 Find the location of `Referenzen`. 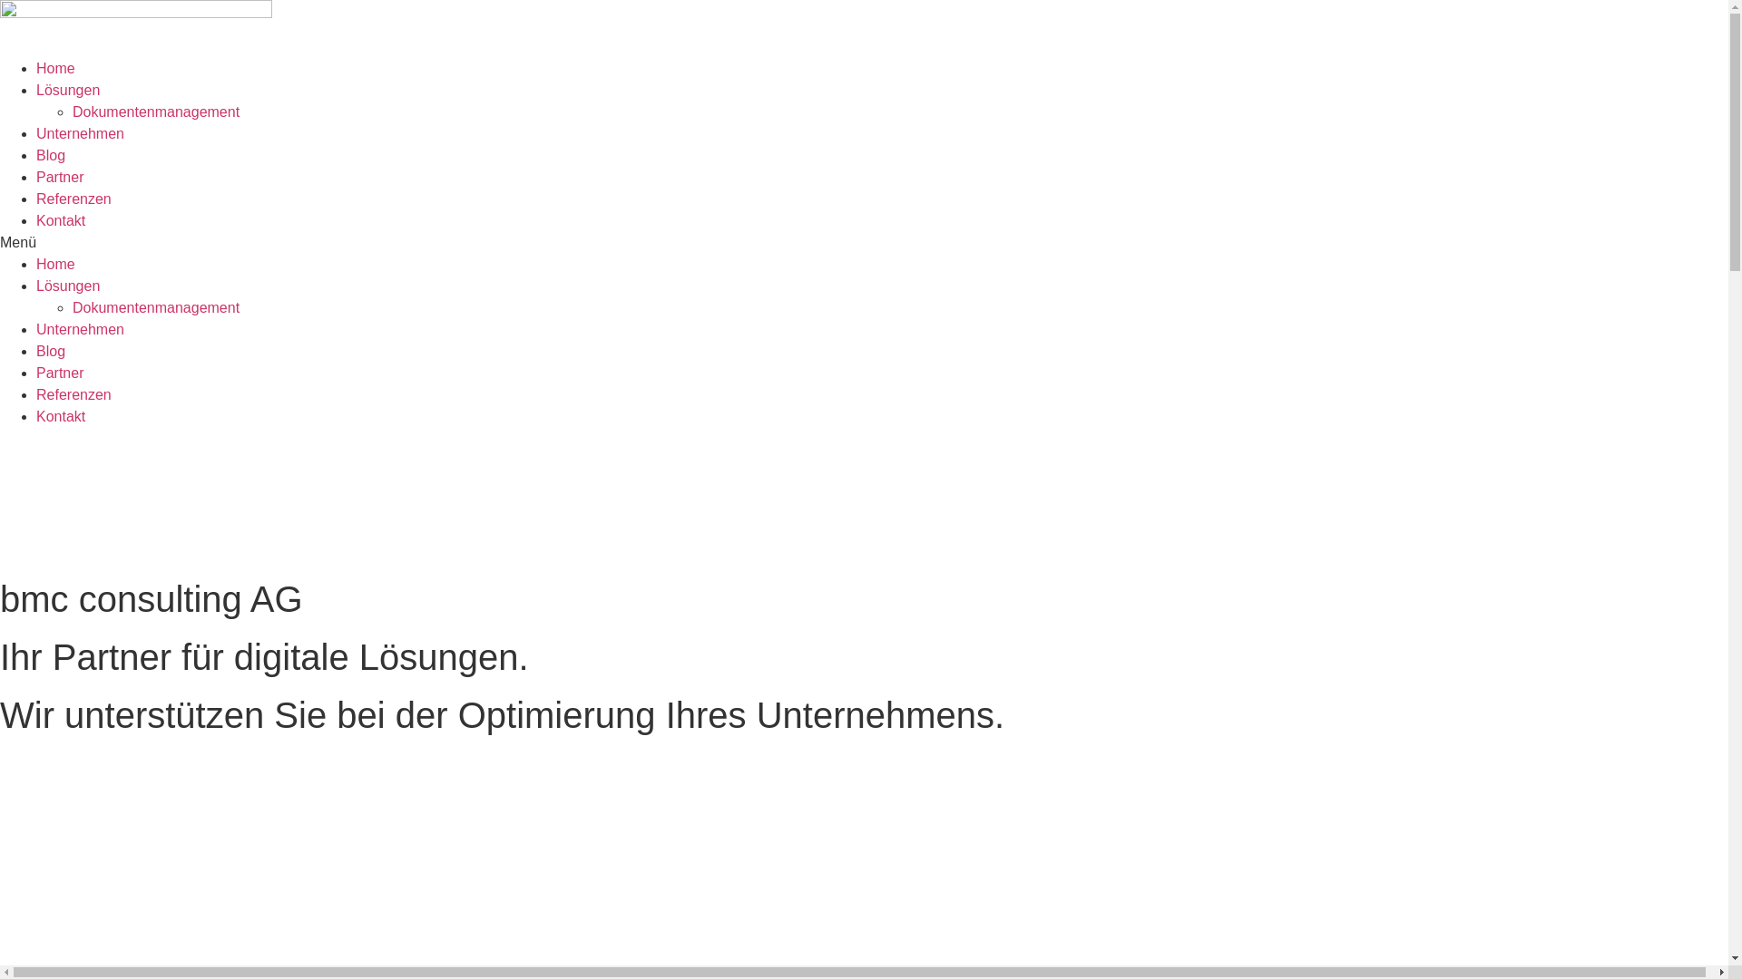

Referenzen is located at coordinates (73, 199).